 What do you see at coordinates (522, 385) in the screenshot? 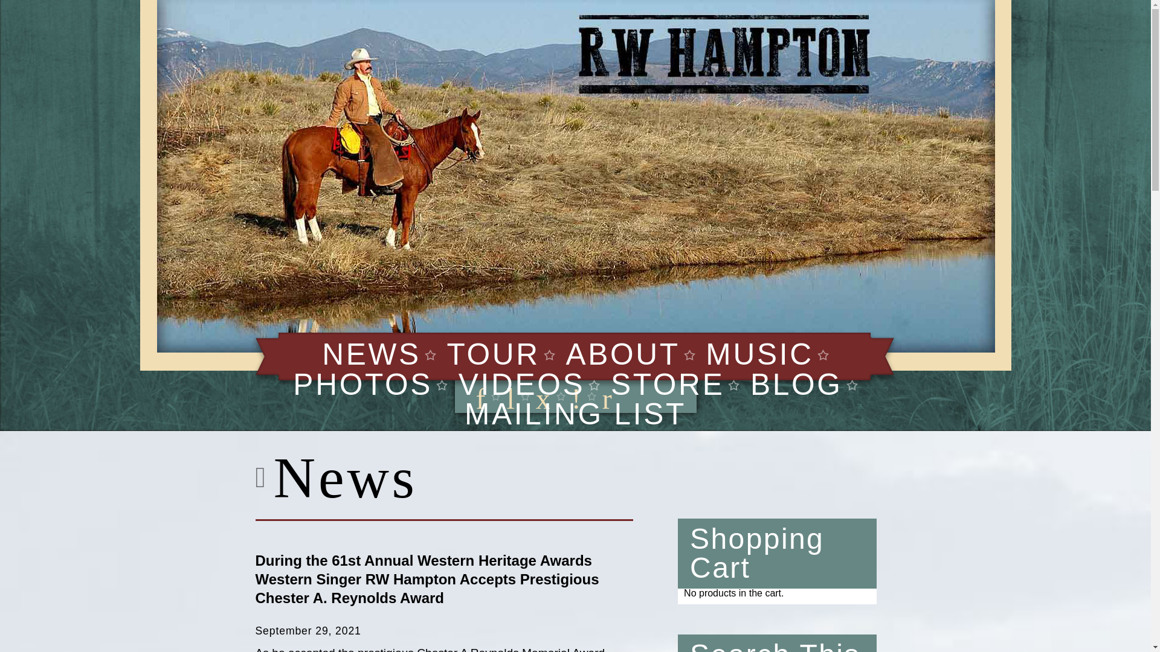
I see `VIDEOS` at bounding box center [522, 385].